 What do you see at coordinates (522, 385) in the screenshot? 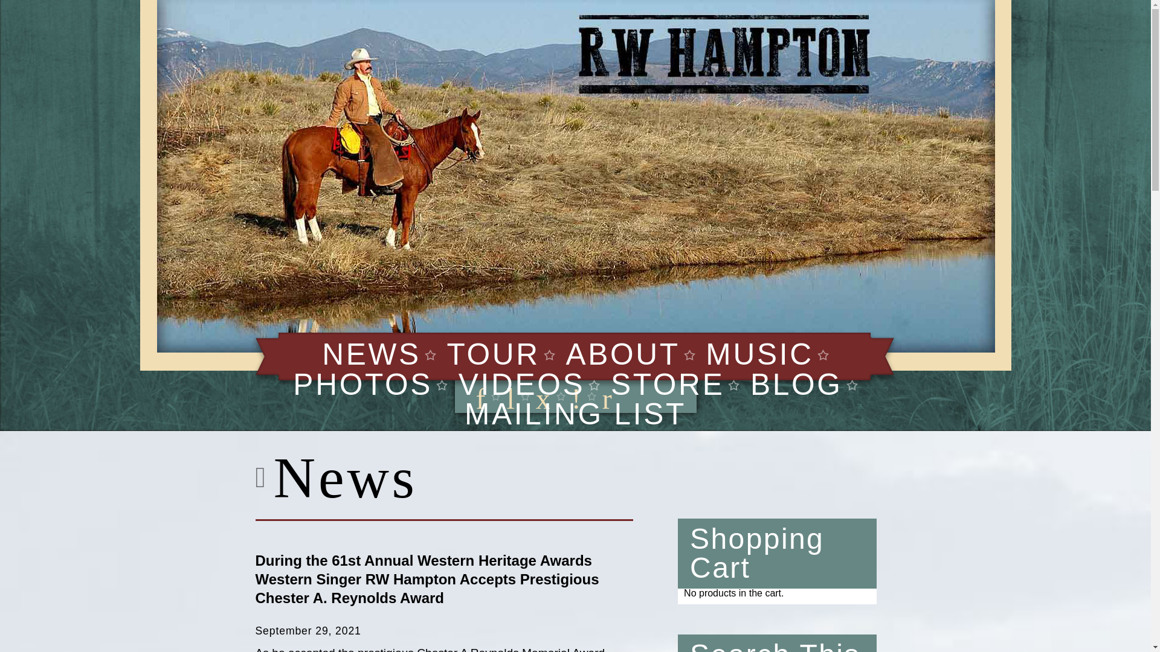
I see `VIDEOS` at bounding box center [522, 385].